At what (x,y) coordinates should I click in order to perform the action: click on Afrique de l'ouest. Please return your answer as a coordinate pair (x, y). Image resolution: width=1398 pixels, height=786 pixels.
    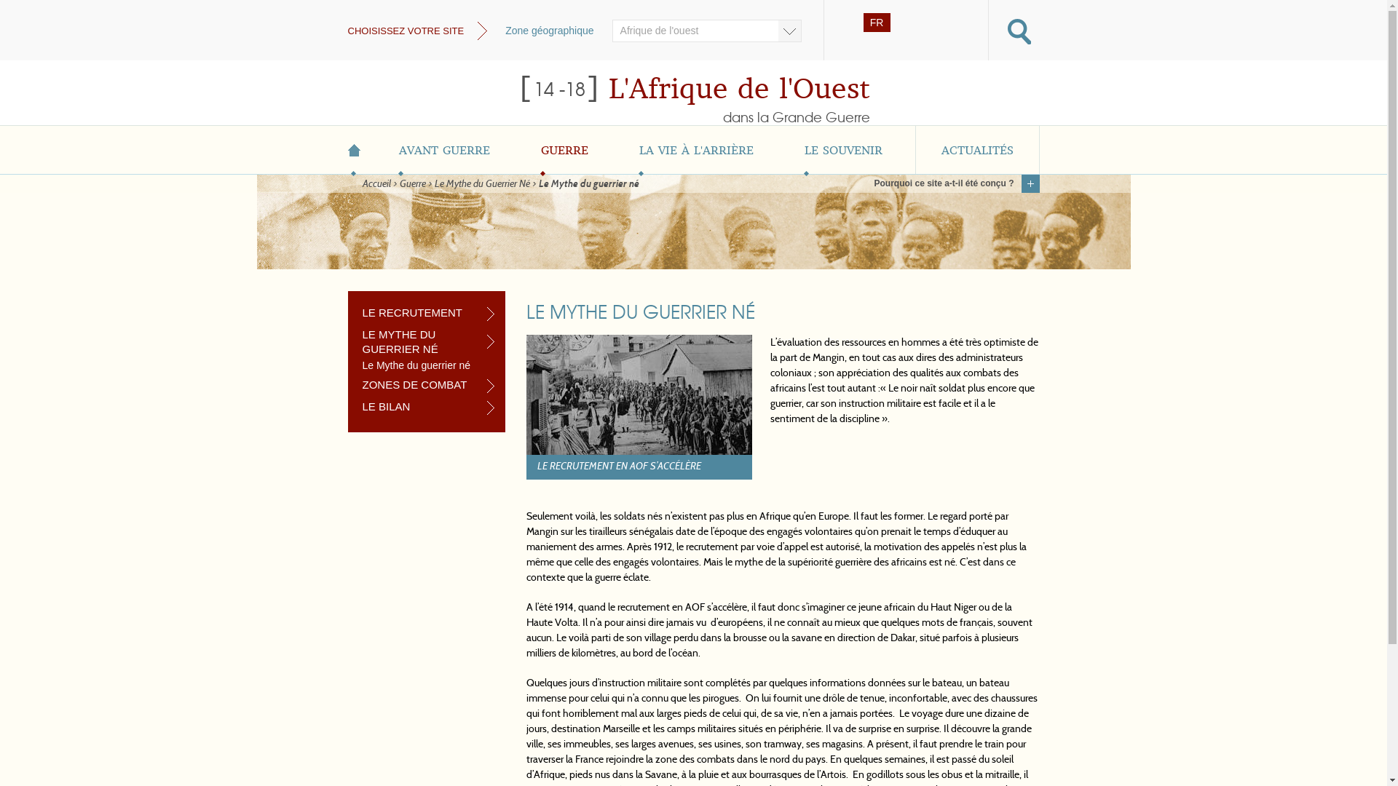
    Looking at the image, I should click on (707, 31).